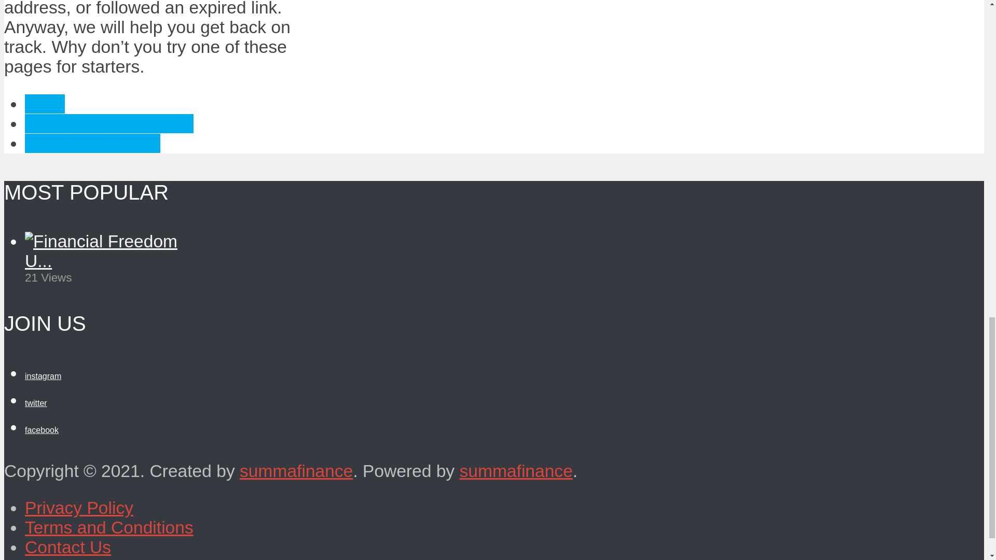  What do you see at coordinates (41, 430) in the screenshot?
I see `Facebook` at bounding box center [41, 430].